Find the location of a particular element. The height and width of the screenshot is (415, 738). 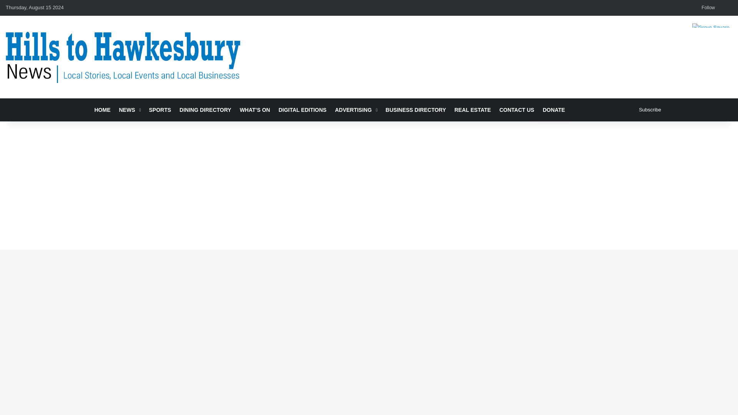

Hills to Hawkesbury News is located at coordinates (123, 57).